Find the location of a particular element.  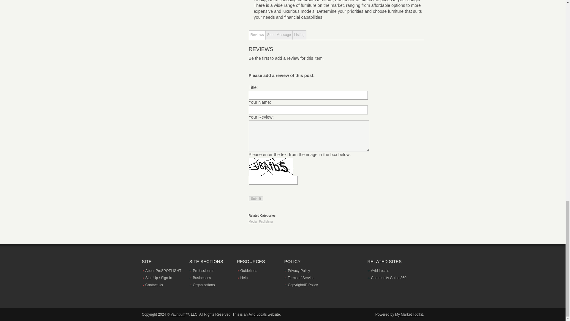

Send Message is located at coordinates (279, 34).